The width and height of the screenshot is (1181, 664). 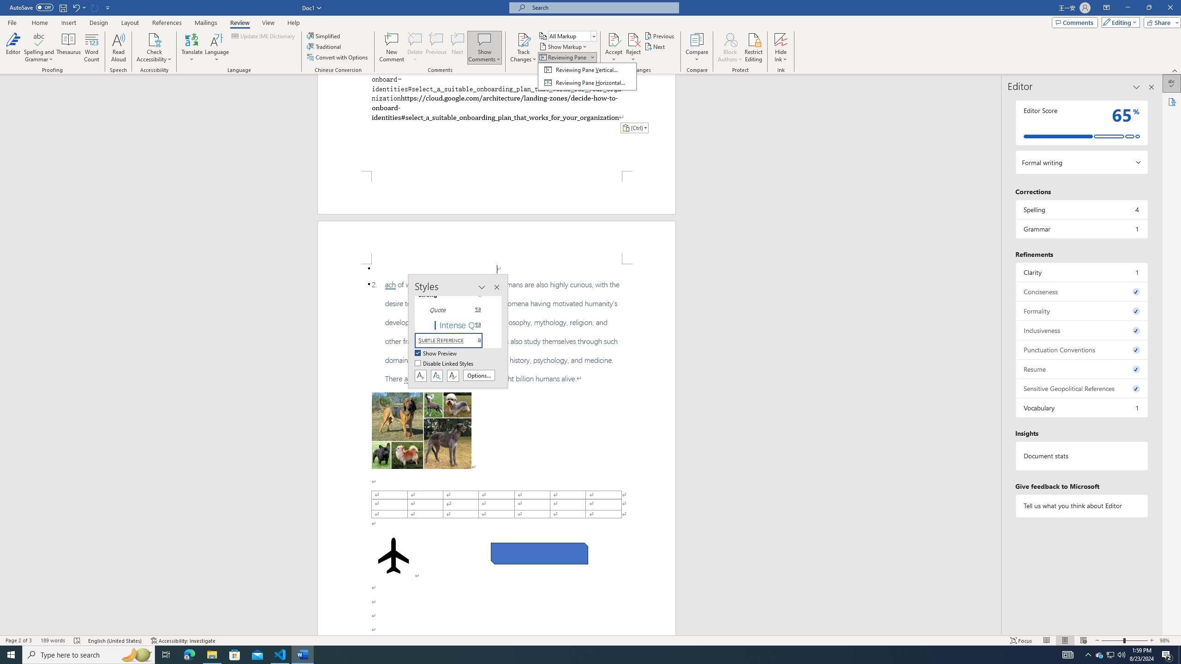 I want to click on Spelling and Grammar, so click(x=40, y=47).